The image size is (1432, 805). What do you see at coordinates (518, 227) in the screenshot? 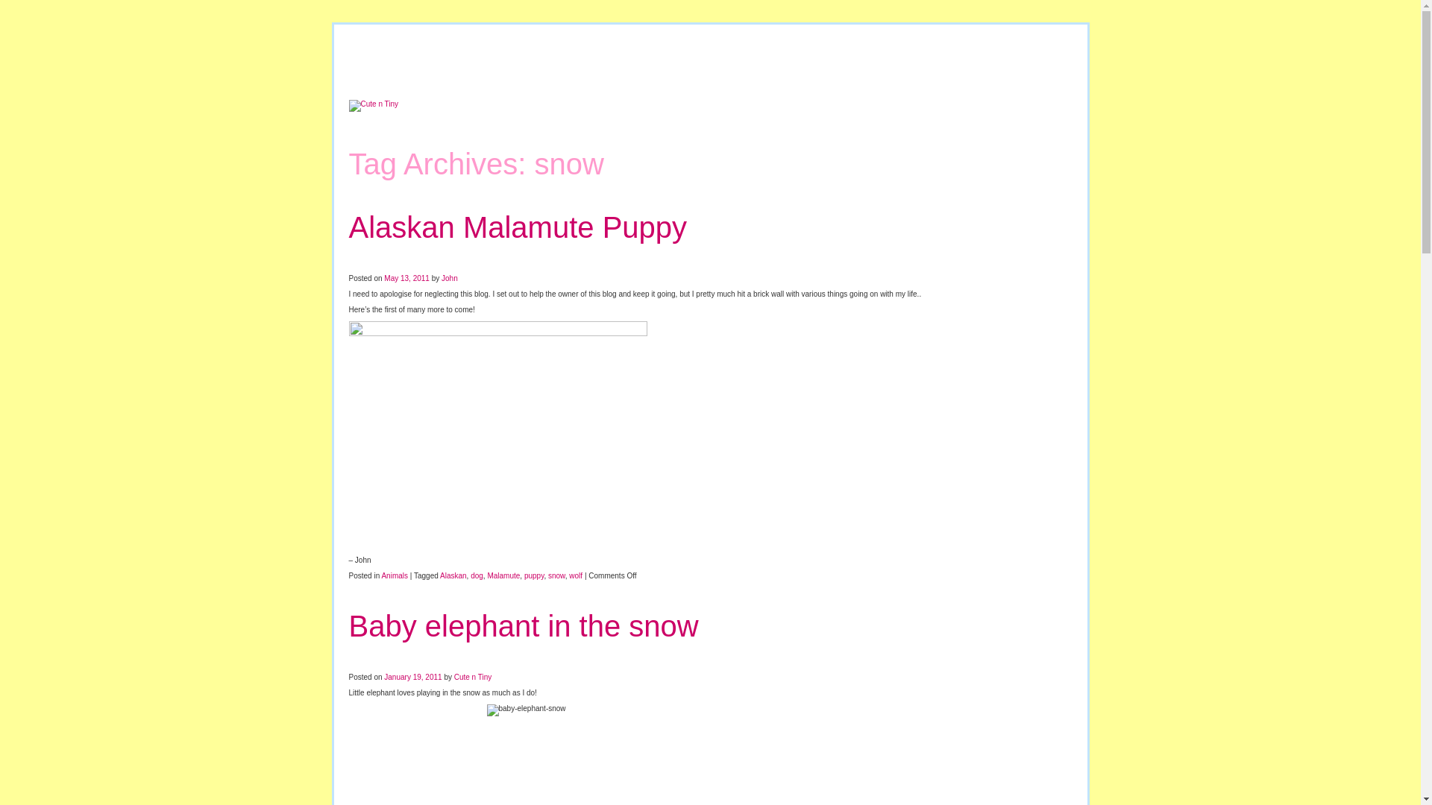
I see `Alaskan Malamute Puppy` at bounding box center [518, 227].